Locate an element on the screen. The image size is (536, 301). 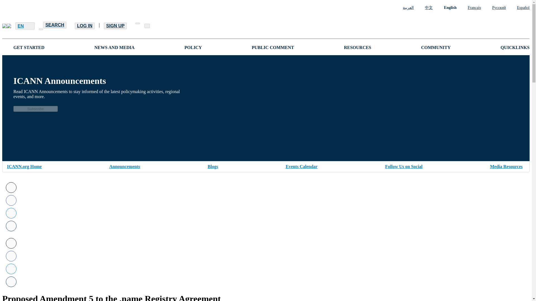
ICANN.org Home is located at coordinates (24, 166).